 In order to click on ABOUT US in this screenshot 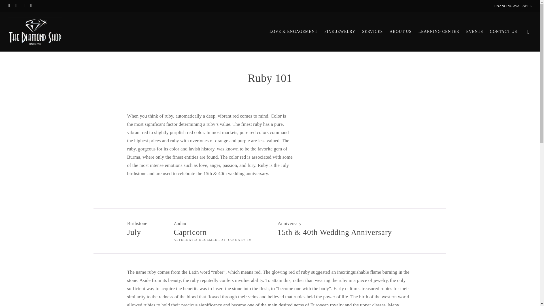, I will do `click(400, 31)`.